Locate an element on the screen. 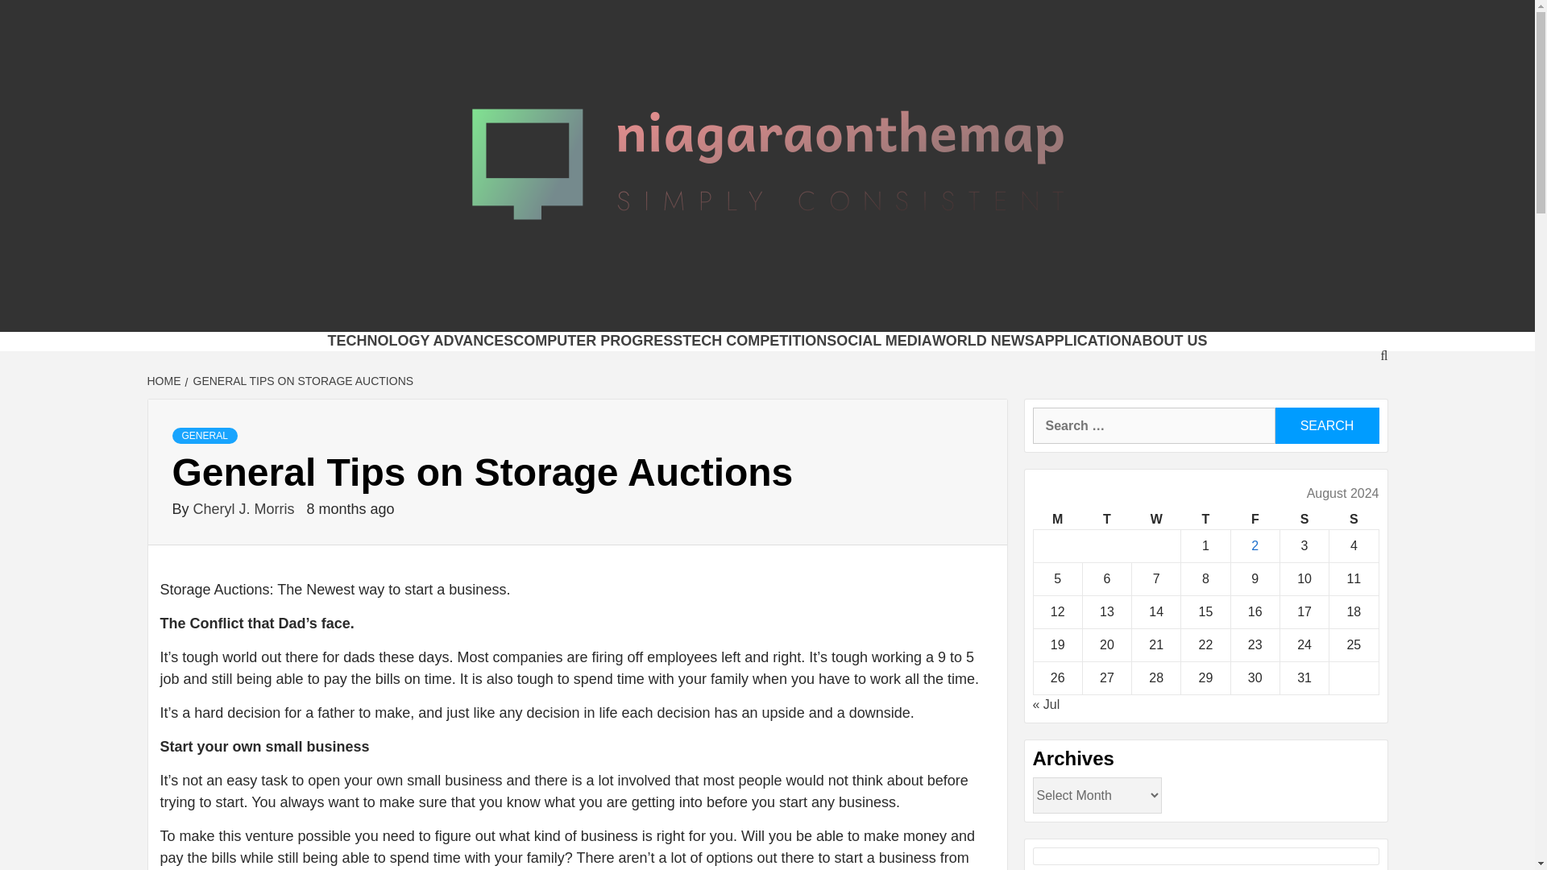 Image resolution: width=1547 pixels, height=870 pixels. COMPUTER PROGRESS is located at coordinates (598, 340).